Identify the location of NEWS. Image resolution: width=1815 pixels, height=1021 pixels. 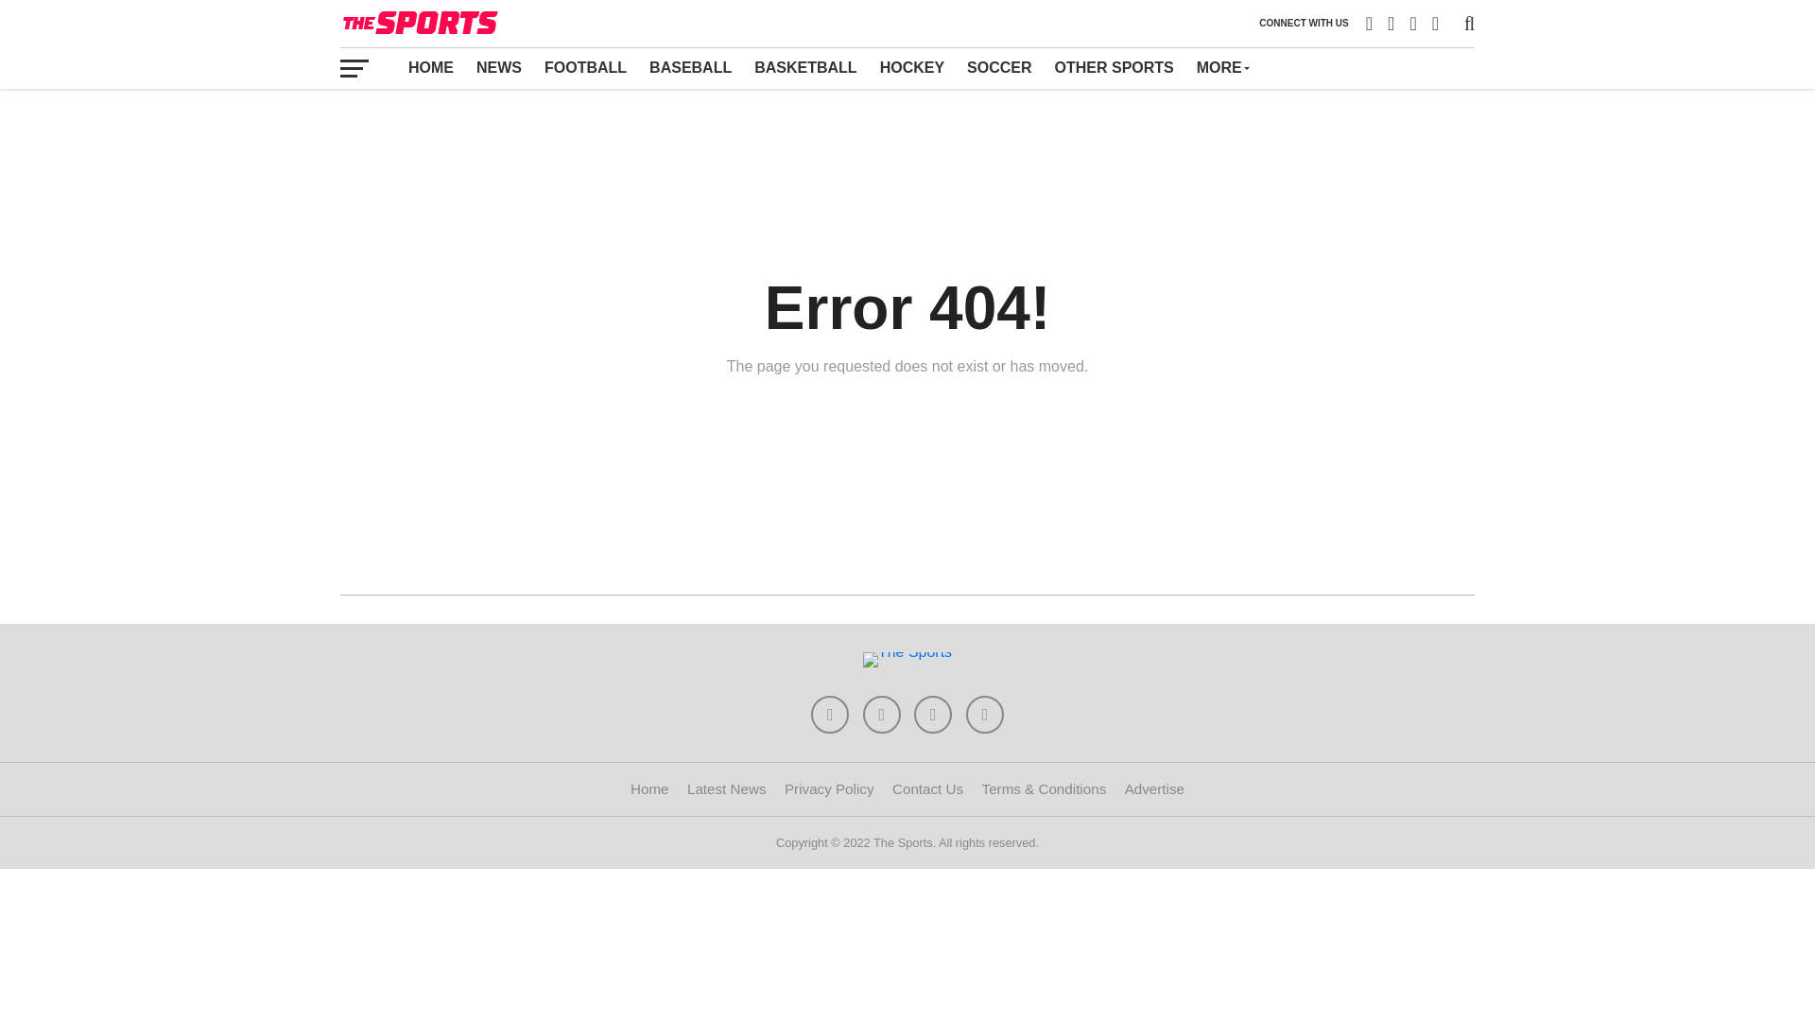
(499, 67).